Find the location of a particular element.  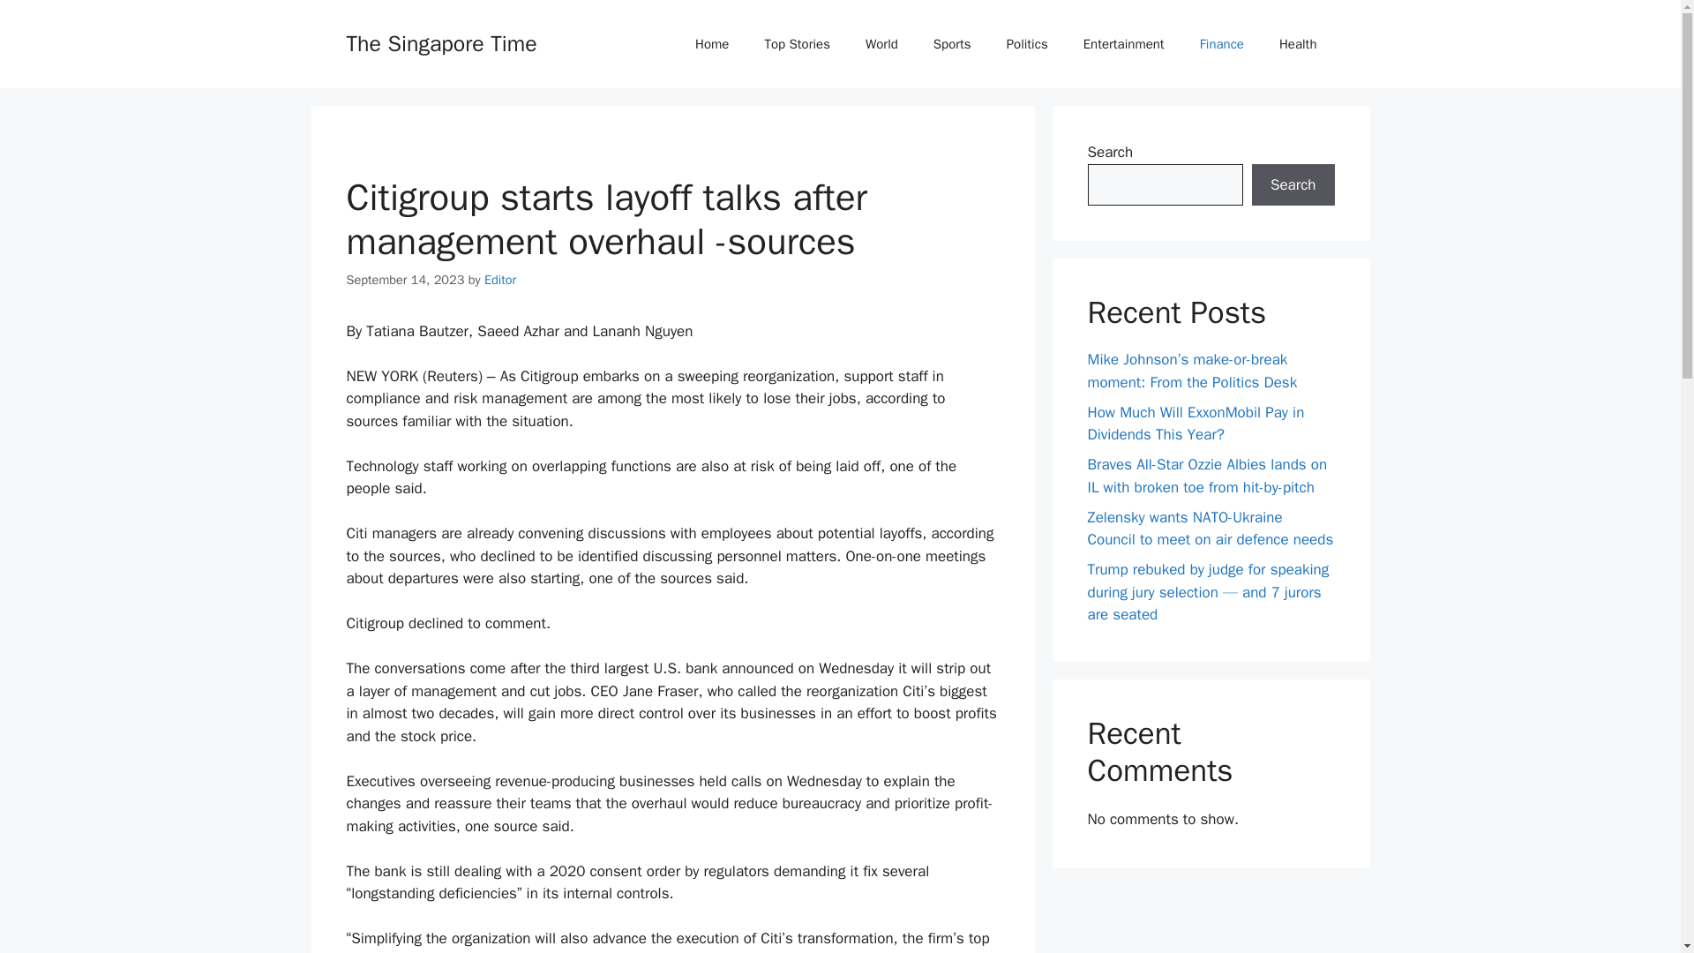

Top Stories is located at coordinates (798, 44).